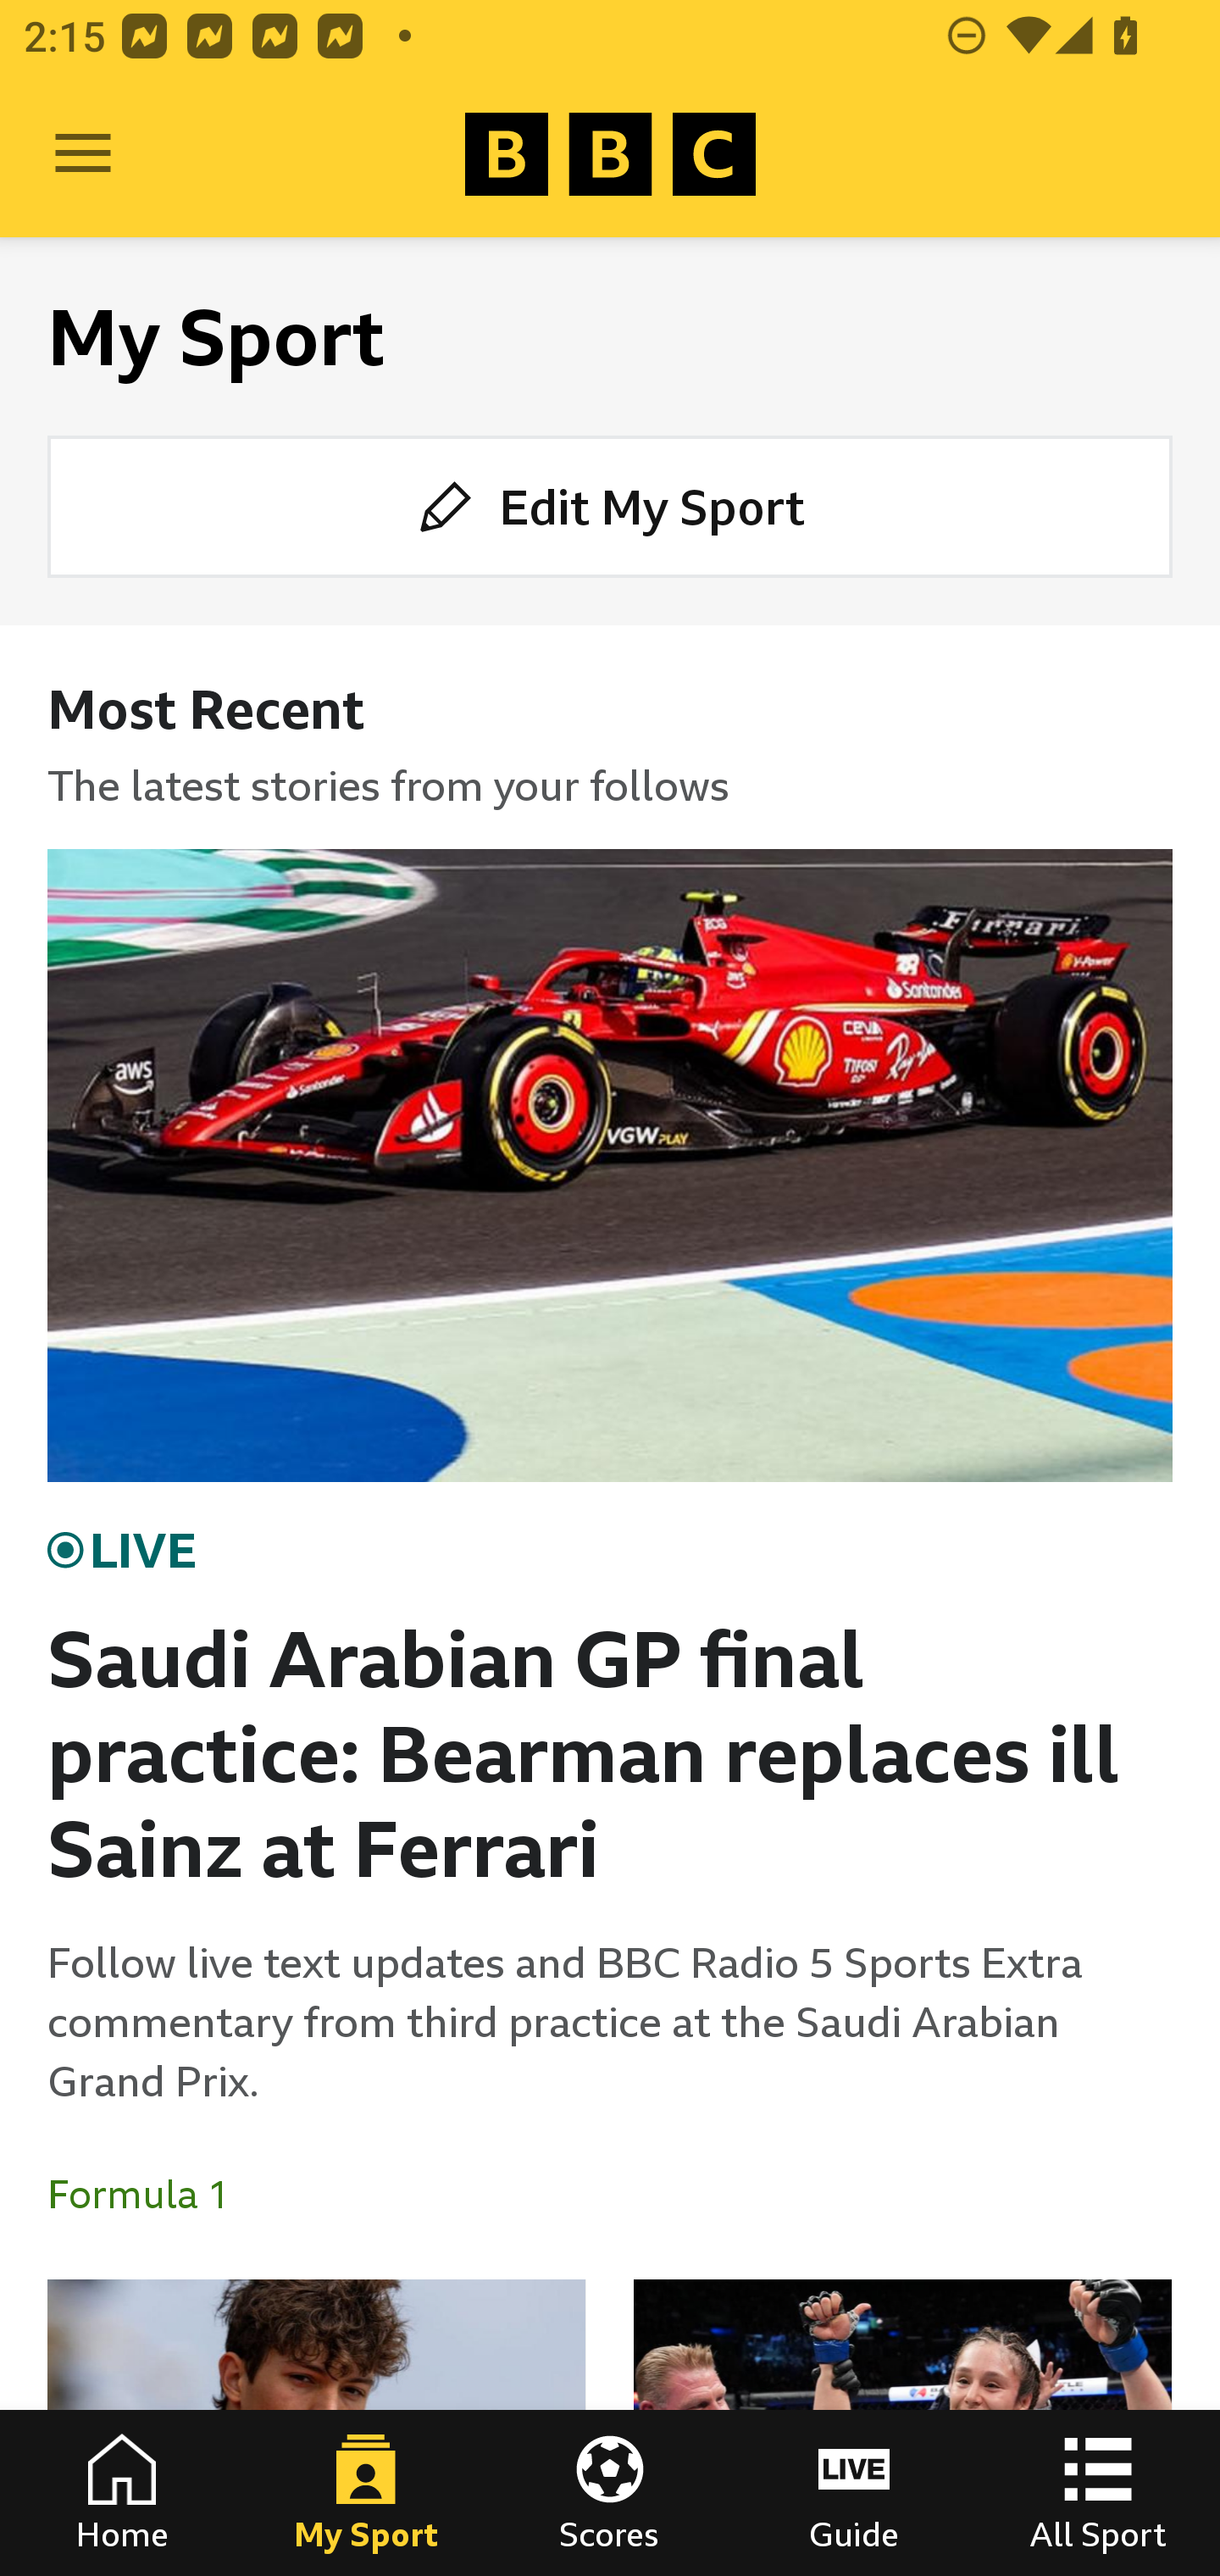 Image resolution: width=1220 pixels, height=2576 pixels. I want to click on Open Menu, so click(83, 154).